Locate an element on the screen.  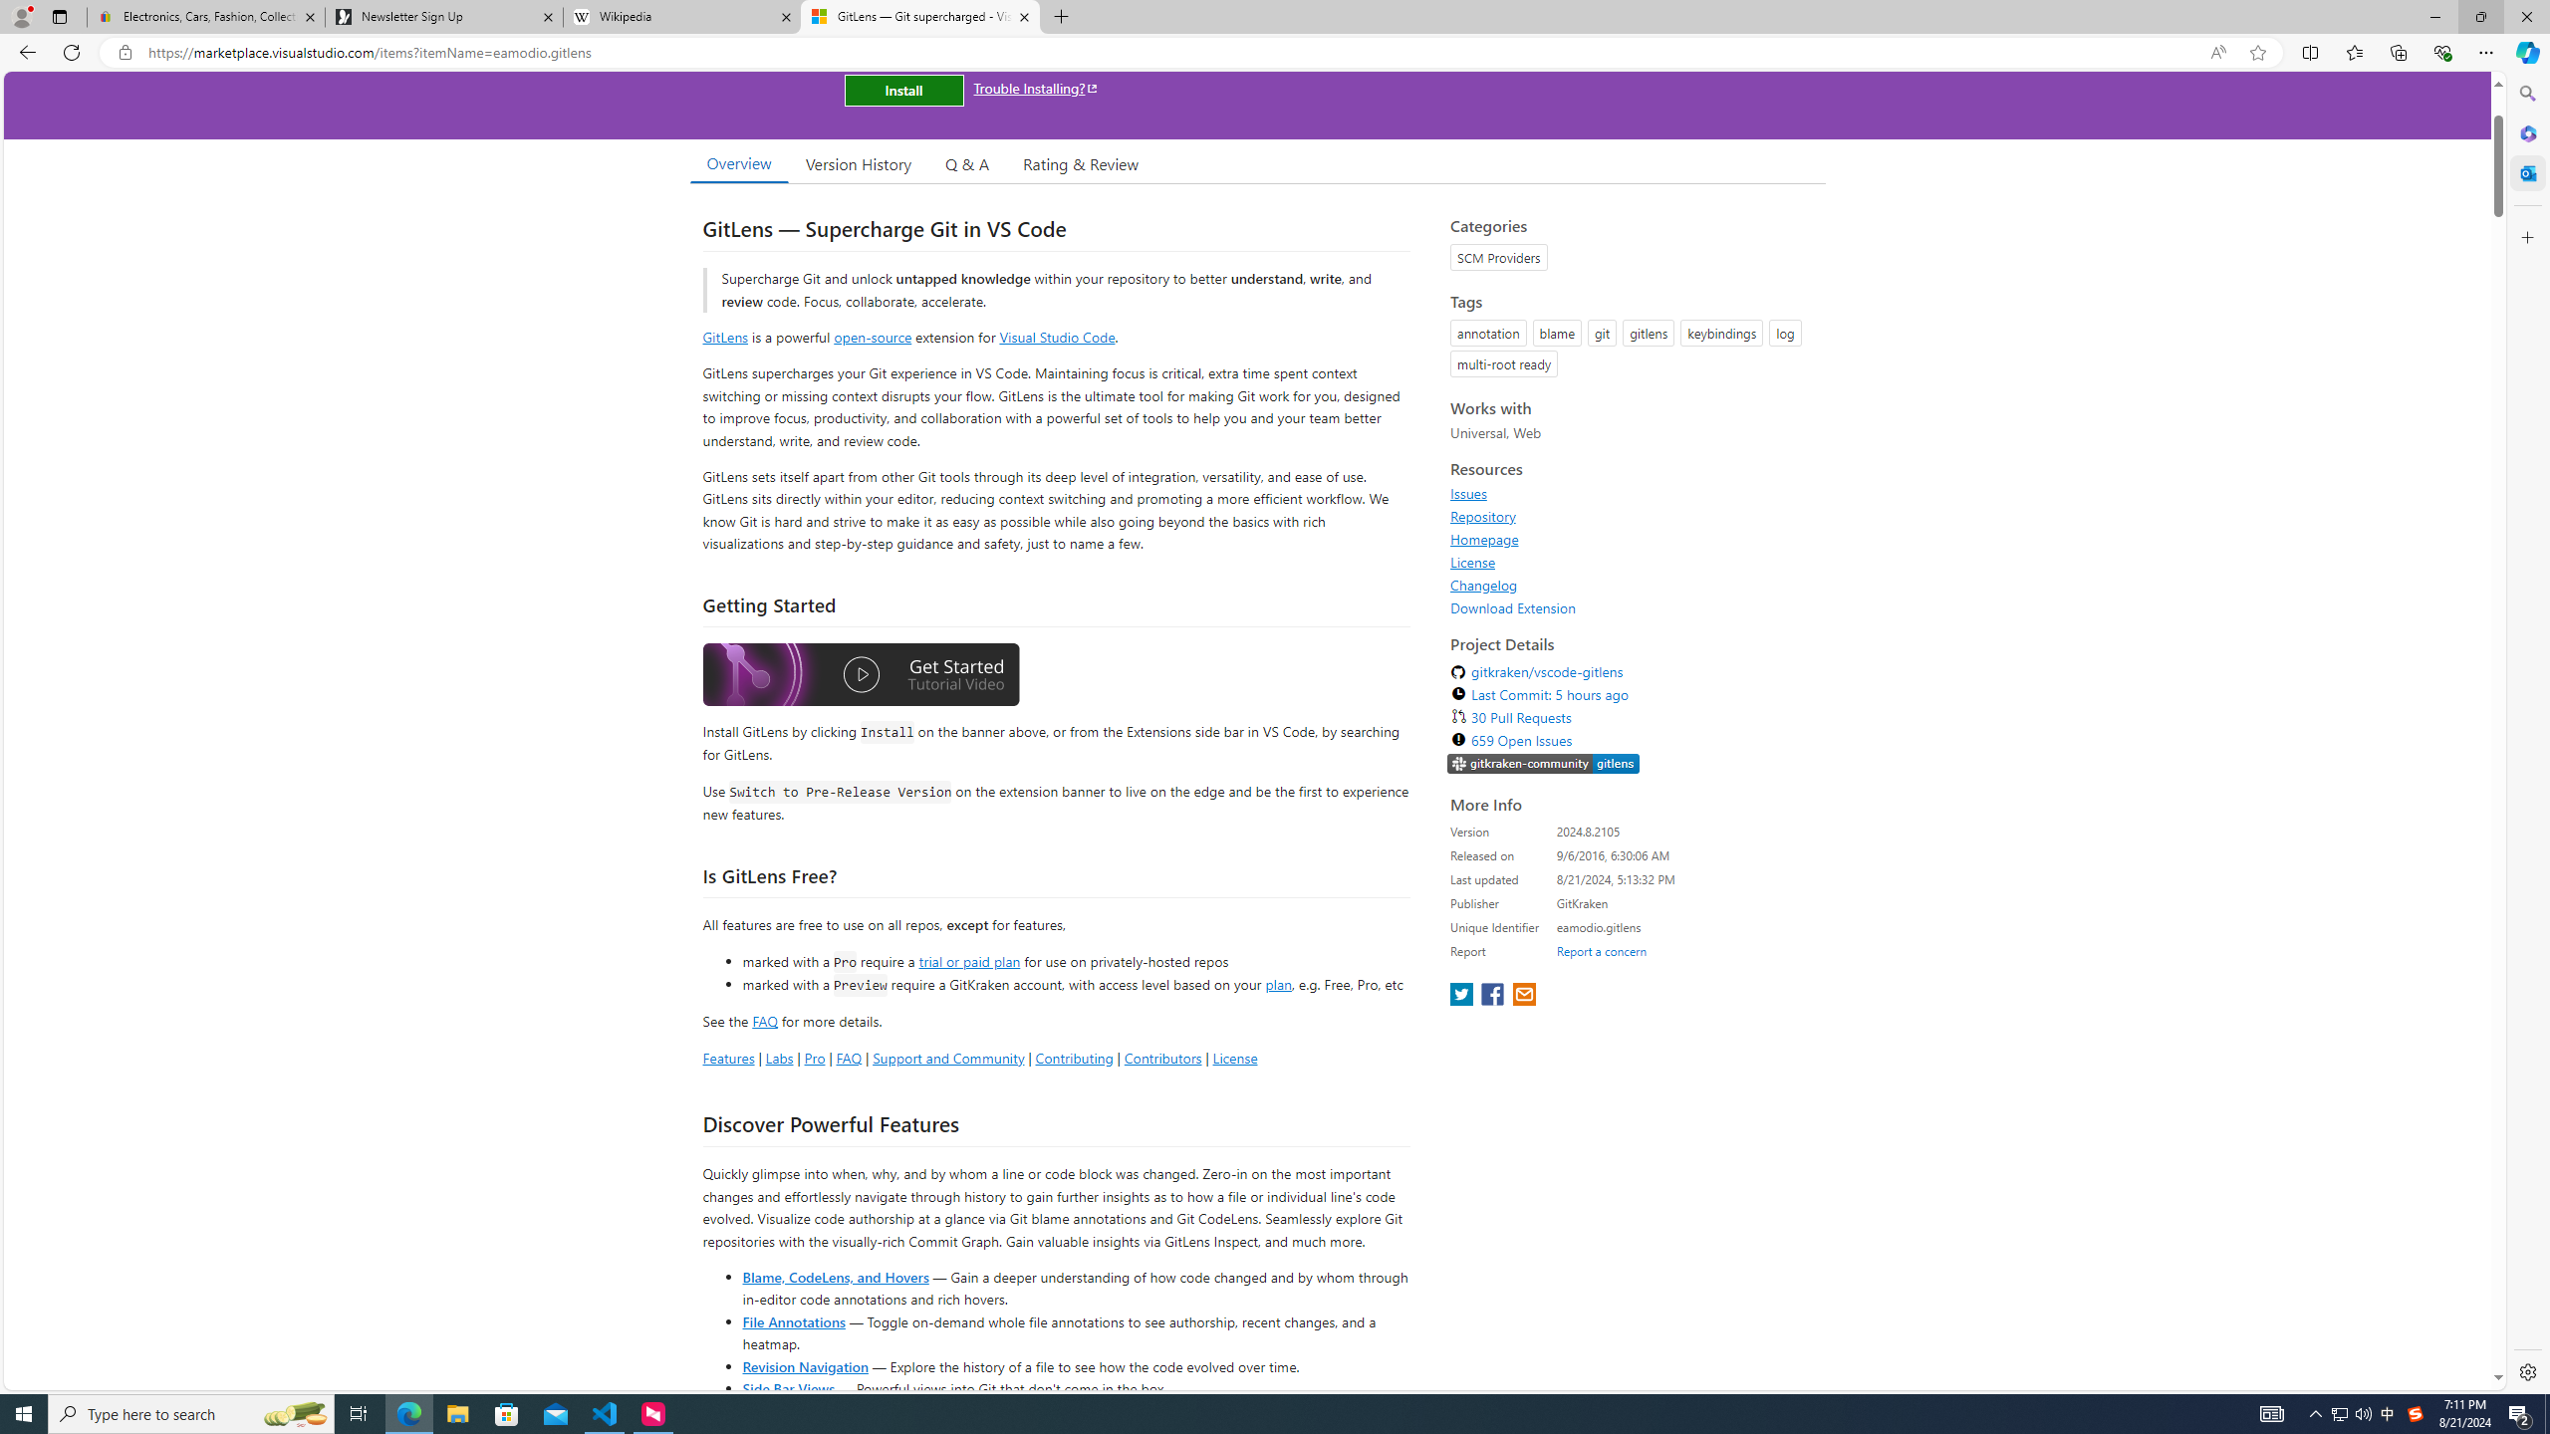
Overview is located at coordinates (738, 163).